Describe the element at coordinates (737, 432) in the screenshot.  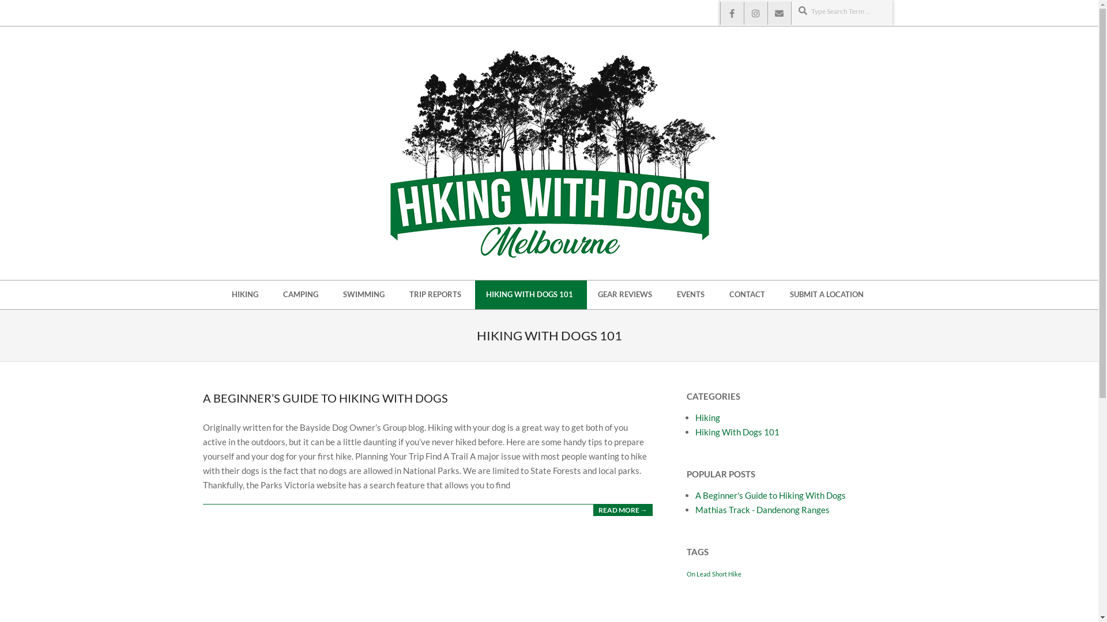
I see `Hiking With Dogs 101` at that location.